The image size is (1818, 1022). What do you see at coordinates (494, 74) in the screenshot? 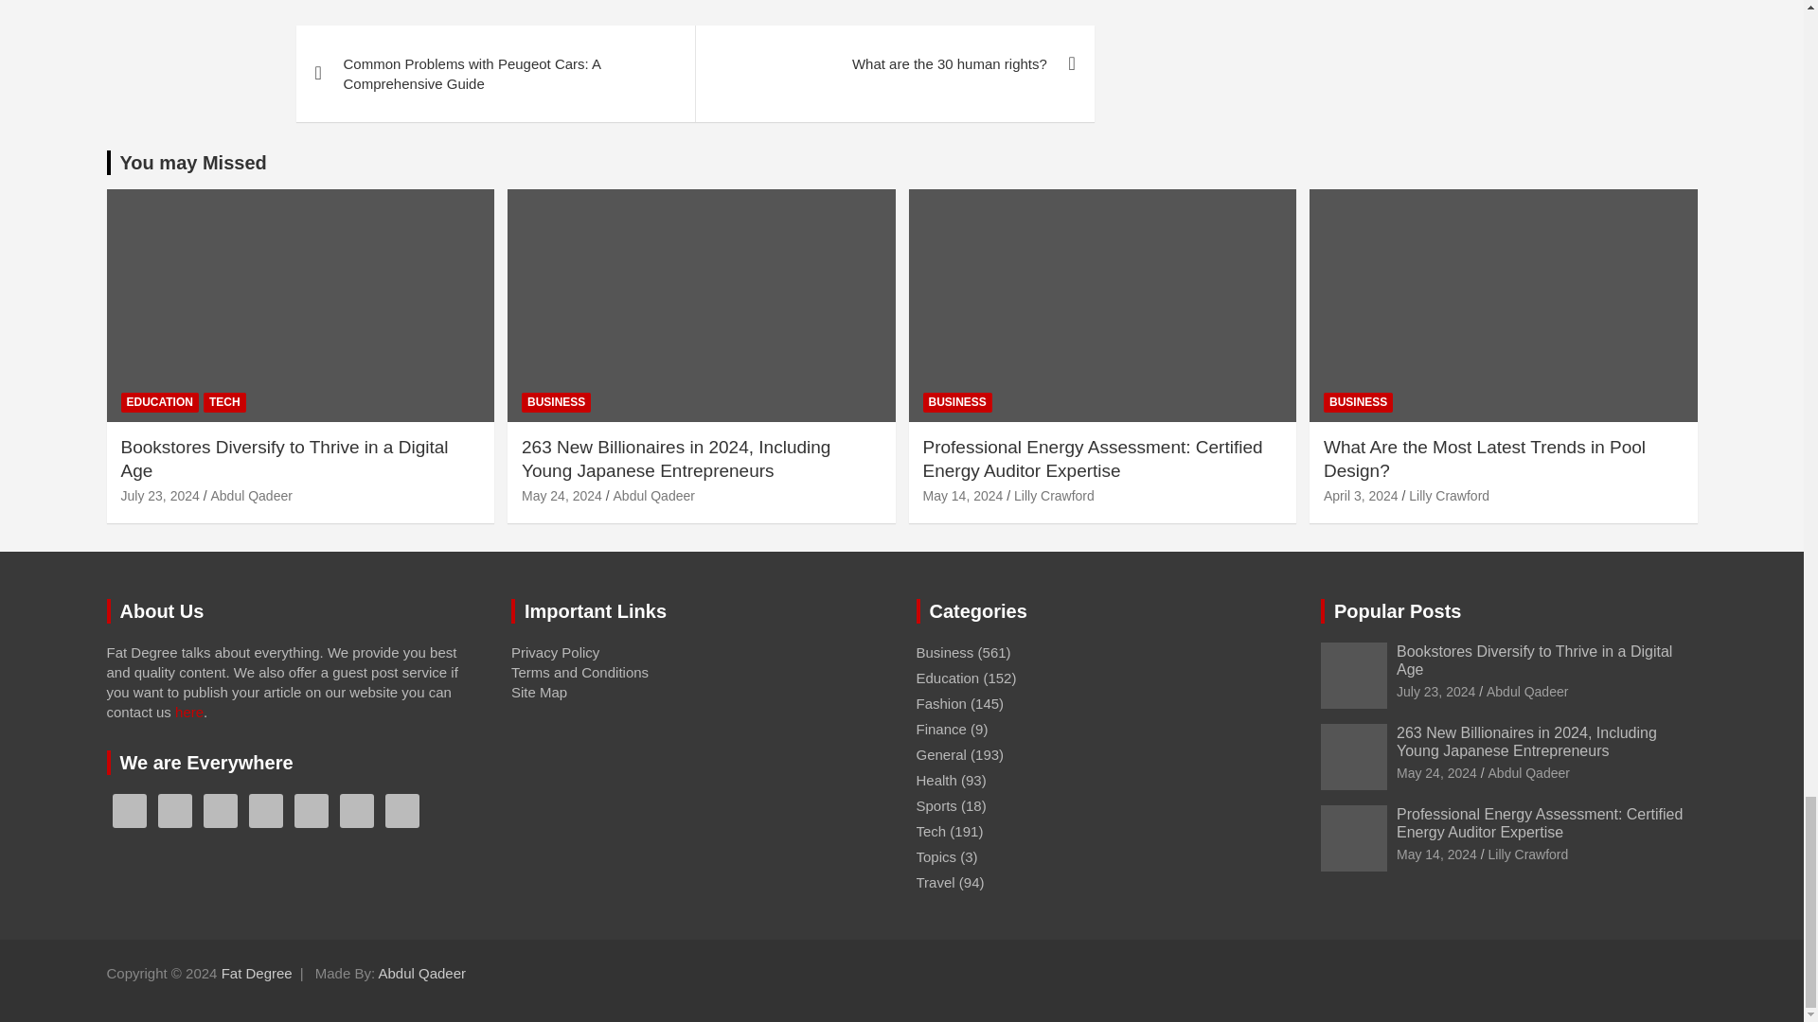
I see `Common Problems with Peugeot Cars: A Comprehensive Guide` at bounding box center [494, 74].